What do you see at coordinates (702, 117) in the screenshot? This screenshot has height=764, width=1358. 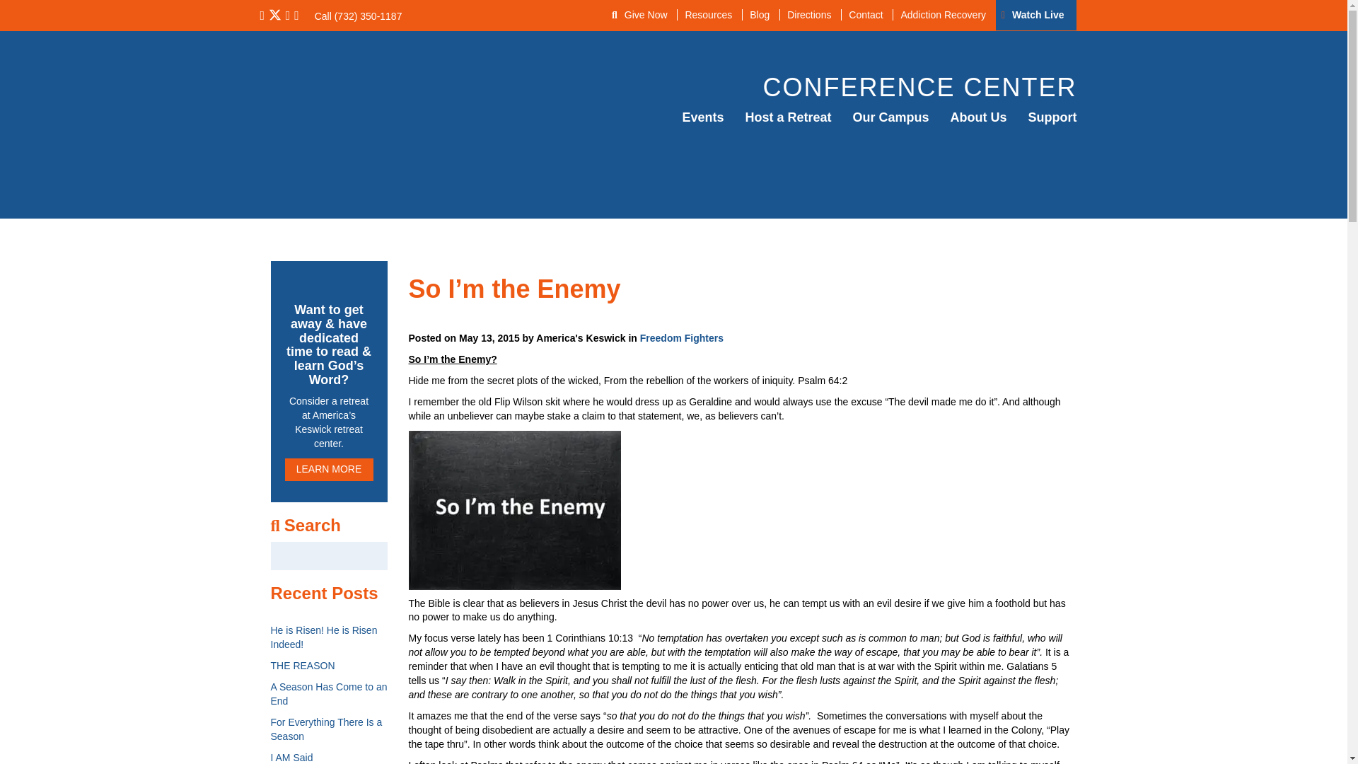 I see `Christian Events in NJ` at bounding box center [702, 117].